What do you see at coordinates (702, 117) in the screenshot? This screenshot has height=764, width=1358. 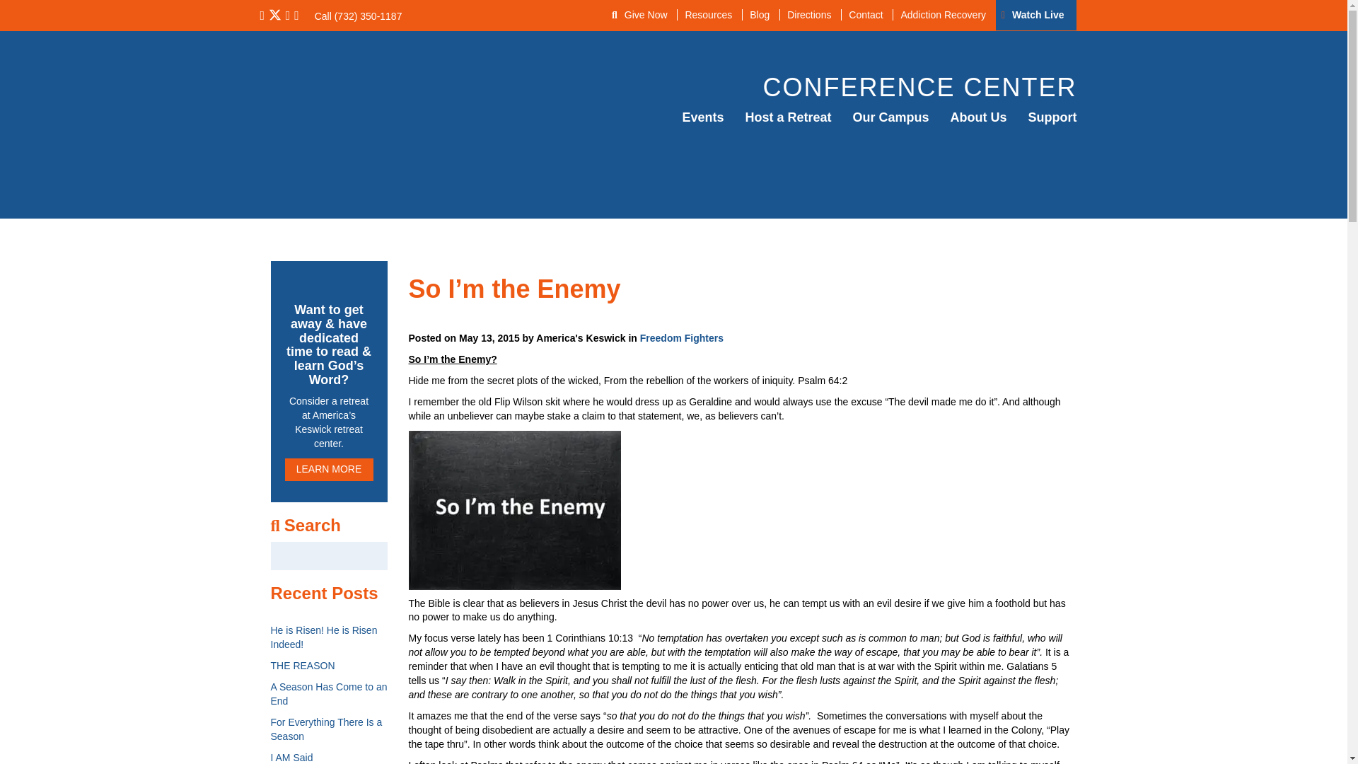 I see `Christian Events in NJ` at bounding box center [702, 117].